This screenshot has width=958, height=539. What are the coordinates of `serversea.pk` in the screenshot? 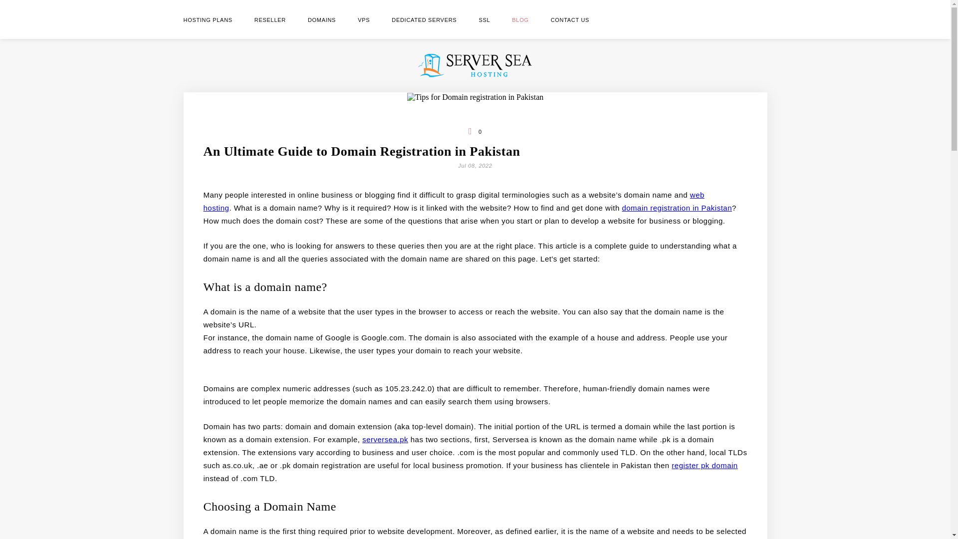 It's located at (385, 439).